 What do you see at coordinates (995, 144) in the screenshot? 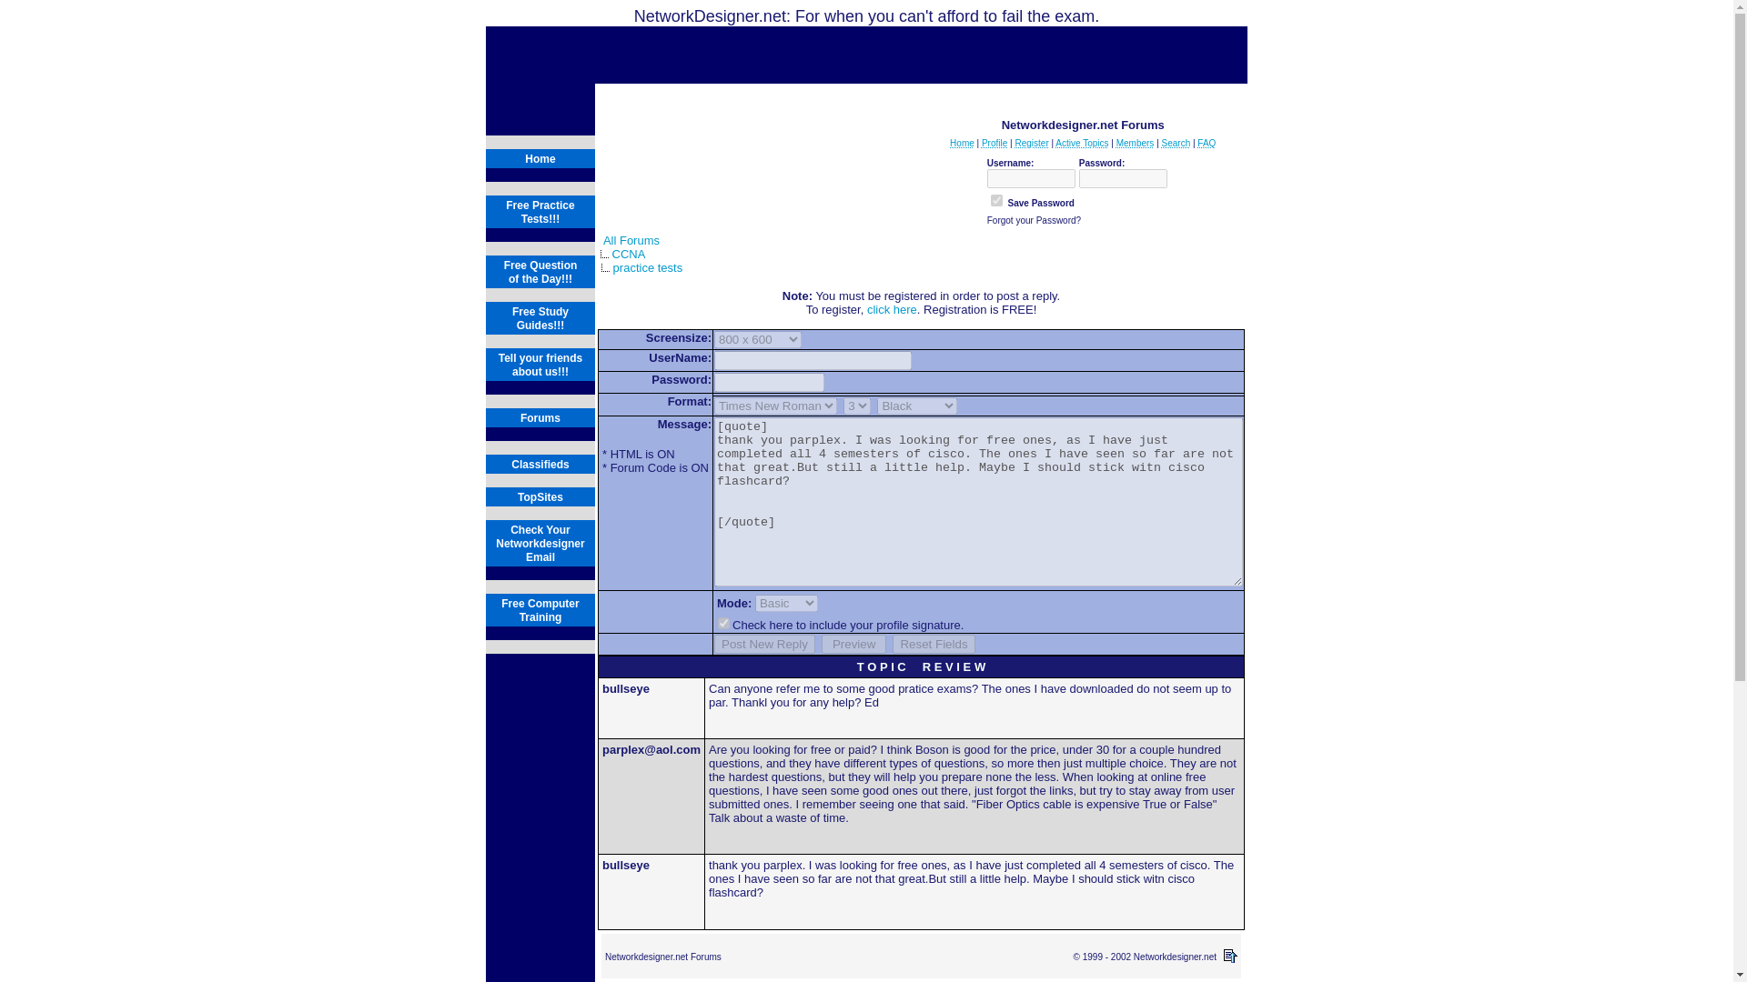
I see `Edit your personal profile...` at bounding box center [995, 144].